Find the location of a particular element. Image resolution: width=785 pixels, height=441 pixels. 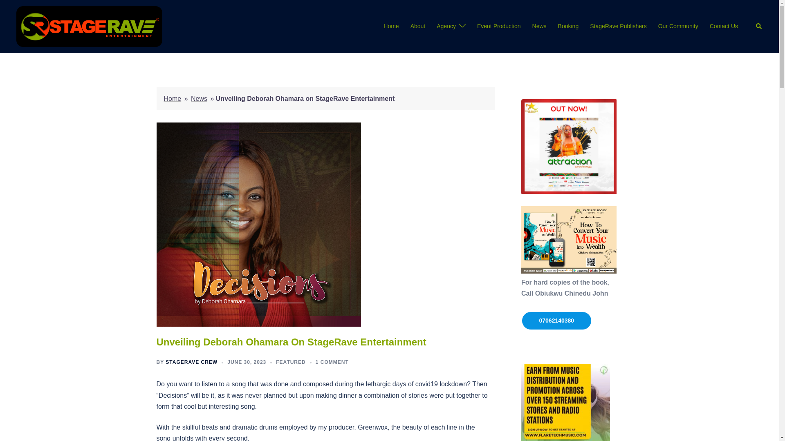

Booking is located at coordinates (568, 26).